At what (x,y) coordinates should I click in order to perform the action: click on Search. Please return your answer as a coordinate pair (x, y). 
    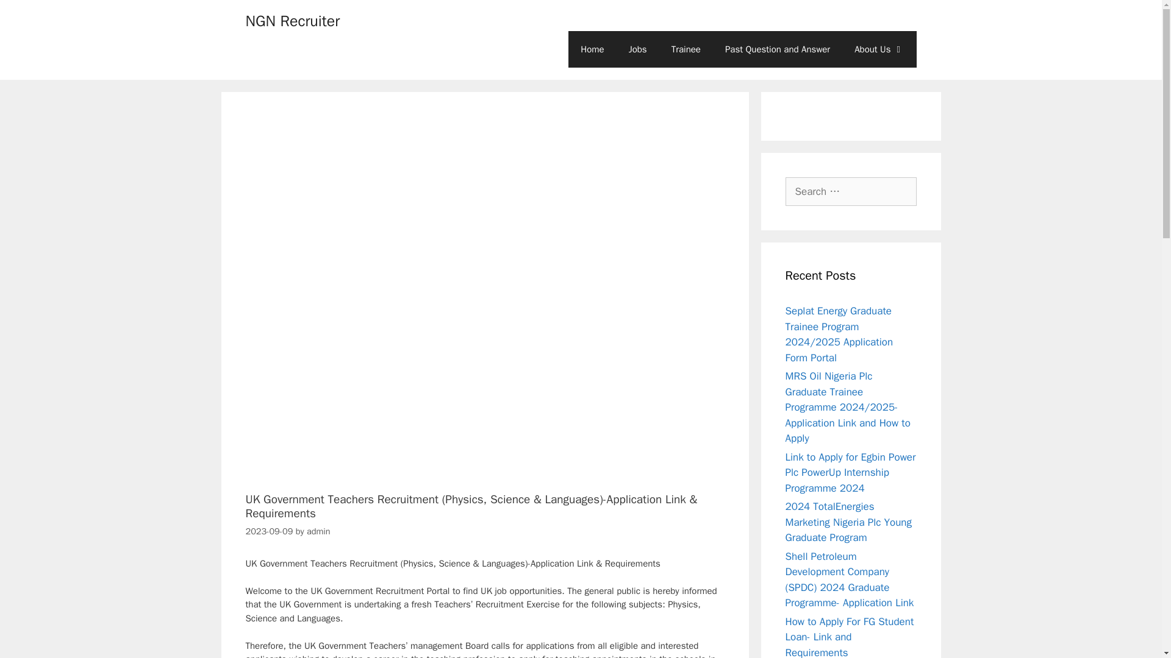
    Looking at the image, I should click on (29, 15).